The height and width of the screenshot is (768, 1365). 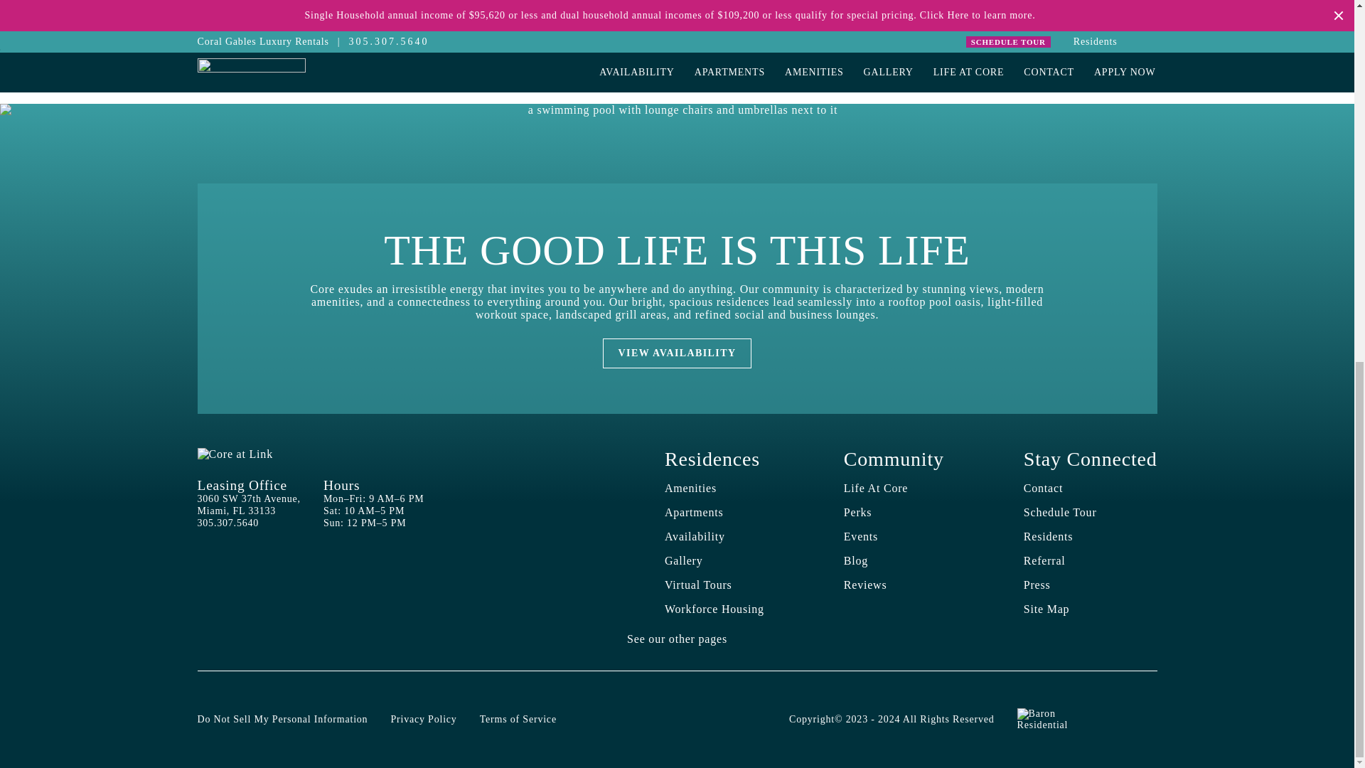 I want to click on Core at Link, so click(x=235, y=454).